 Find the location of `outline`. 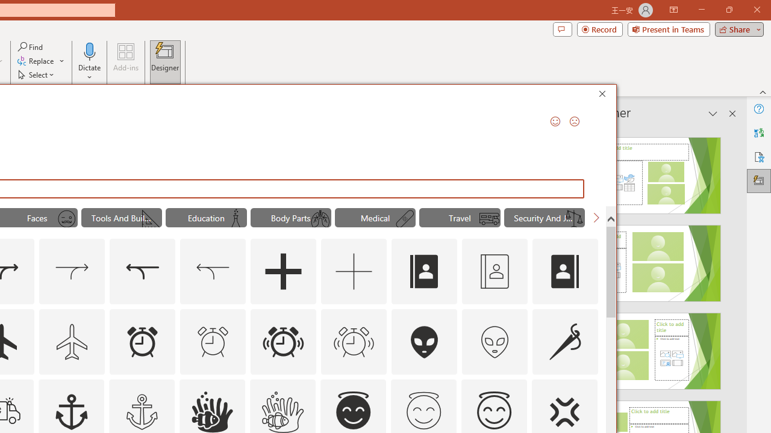

outline is located at coordinates (494, 412).